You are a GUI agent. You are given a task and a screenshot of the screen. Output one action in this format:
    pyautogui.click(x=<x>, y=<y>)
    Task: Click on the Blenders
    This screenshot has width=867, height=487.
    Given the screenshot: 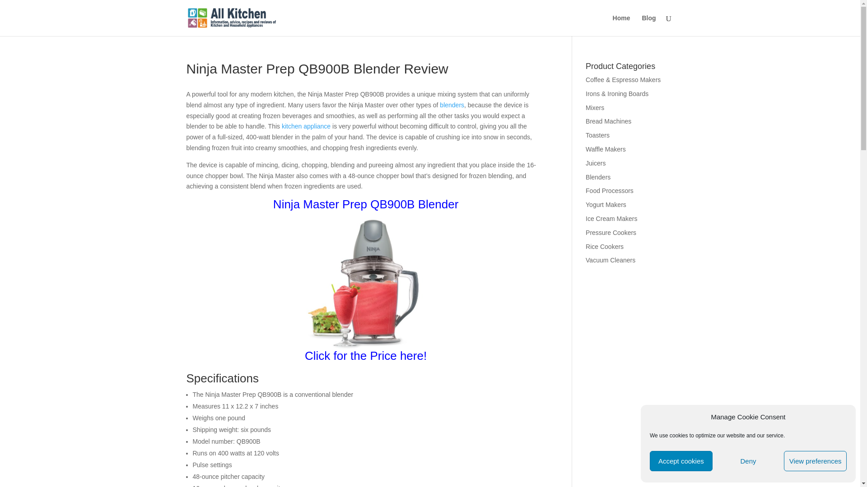 What is the action you would take?
    pyautogui.click(x=452, y=105)
    